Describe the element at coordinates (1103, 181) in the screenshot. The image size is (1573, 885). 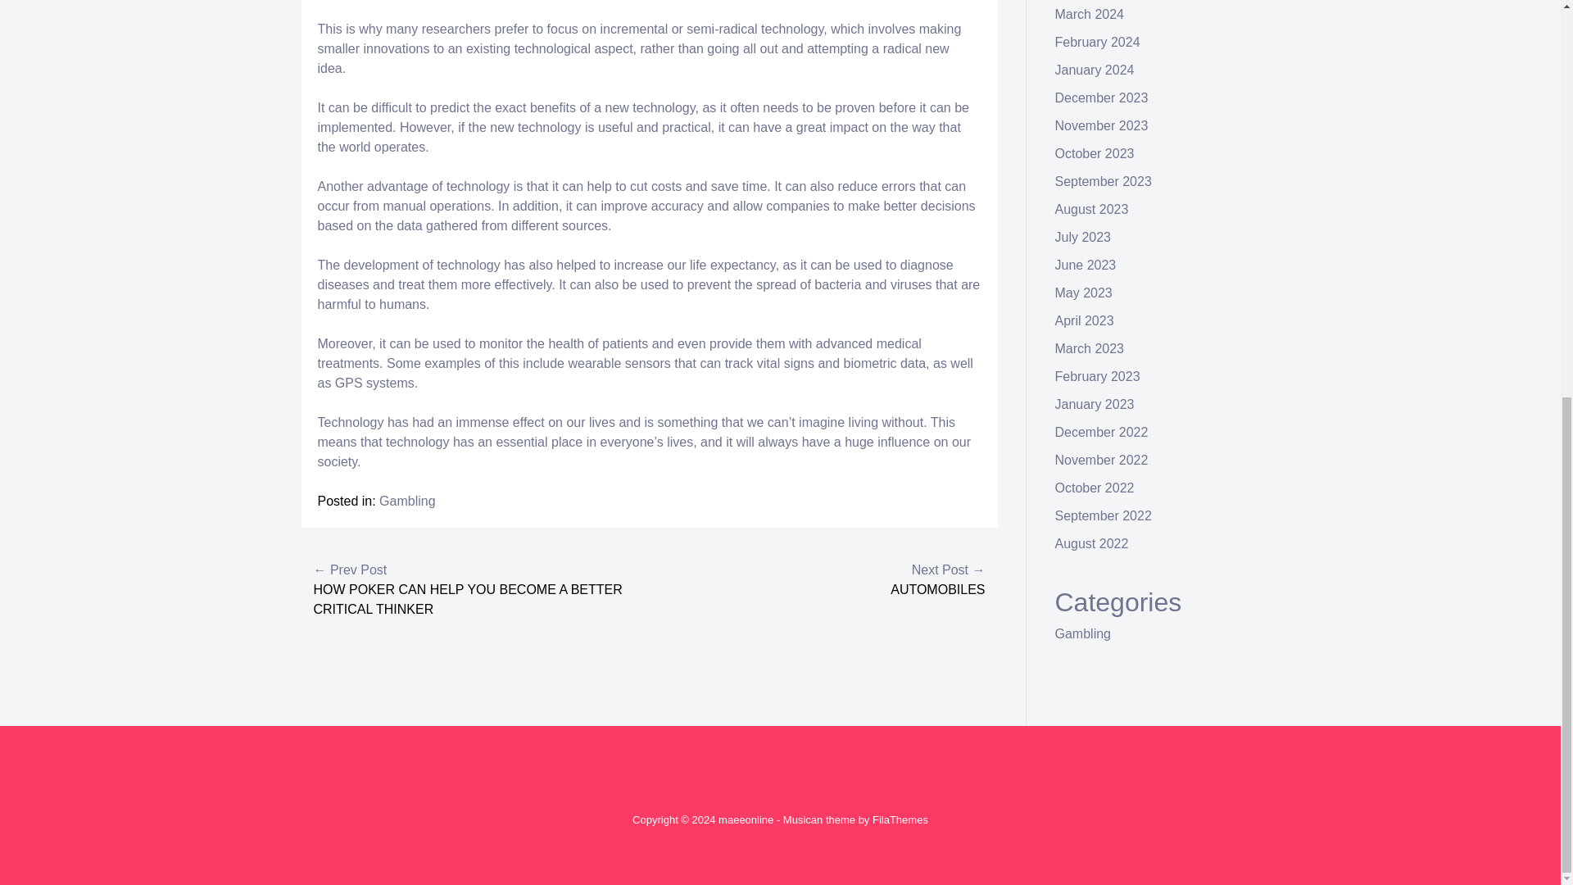
I see `September 2023` at that location.